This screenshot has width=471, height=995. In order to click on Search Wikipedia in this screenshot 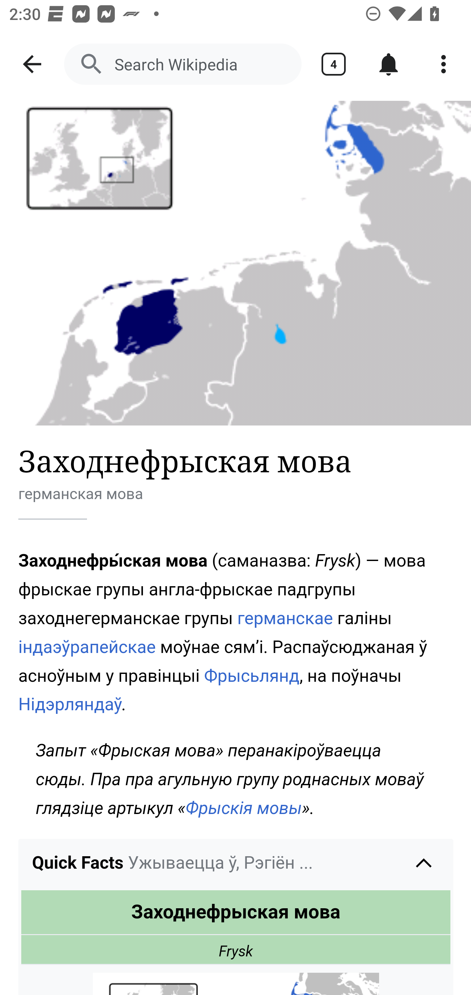, I will do `click(183, 64)`.